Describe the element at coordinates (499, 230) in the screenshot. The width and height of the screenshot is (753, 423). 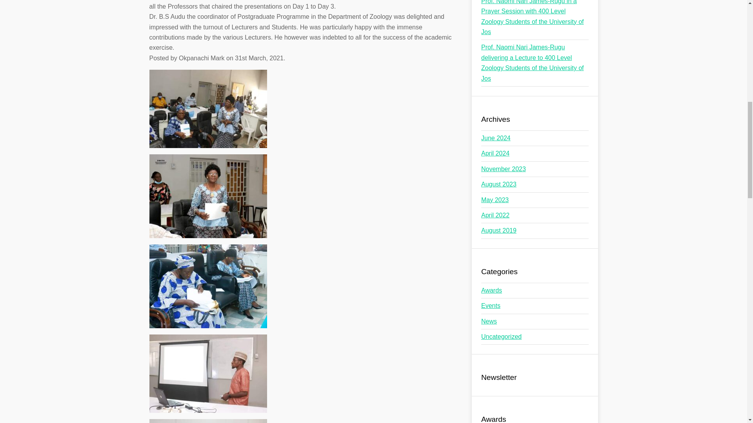
I see `August 2019` at that location.